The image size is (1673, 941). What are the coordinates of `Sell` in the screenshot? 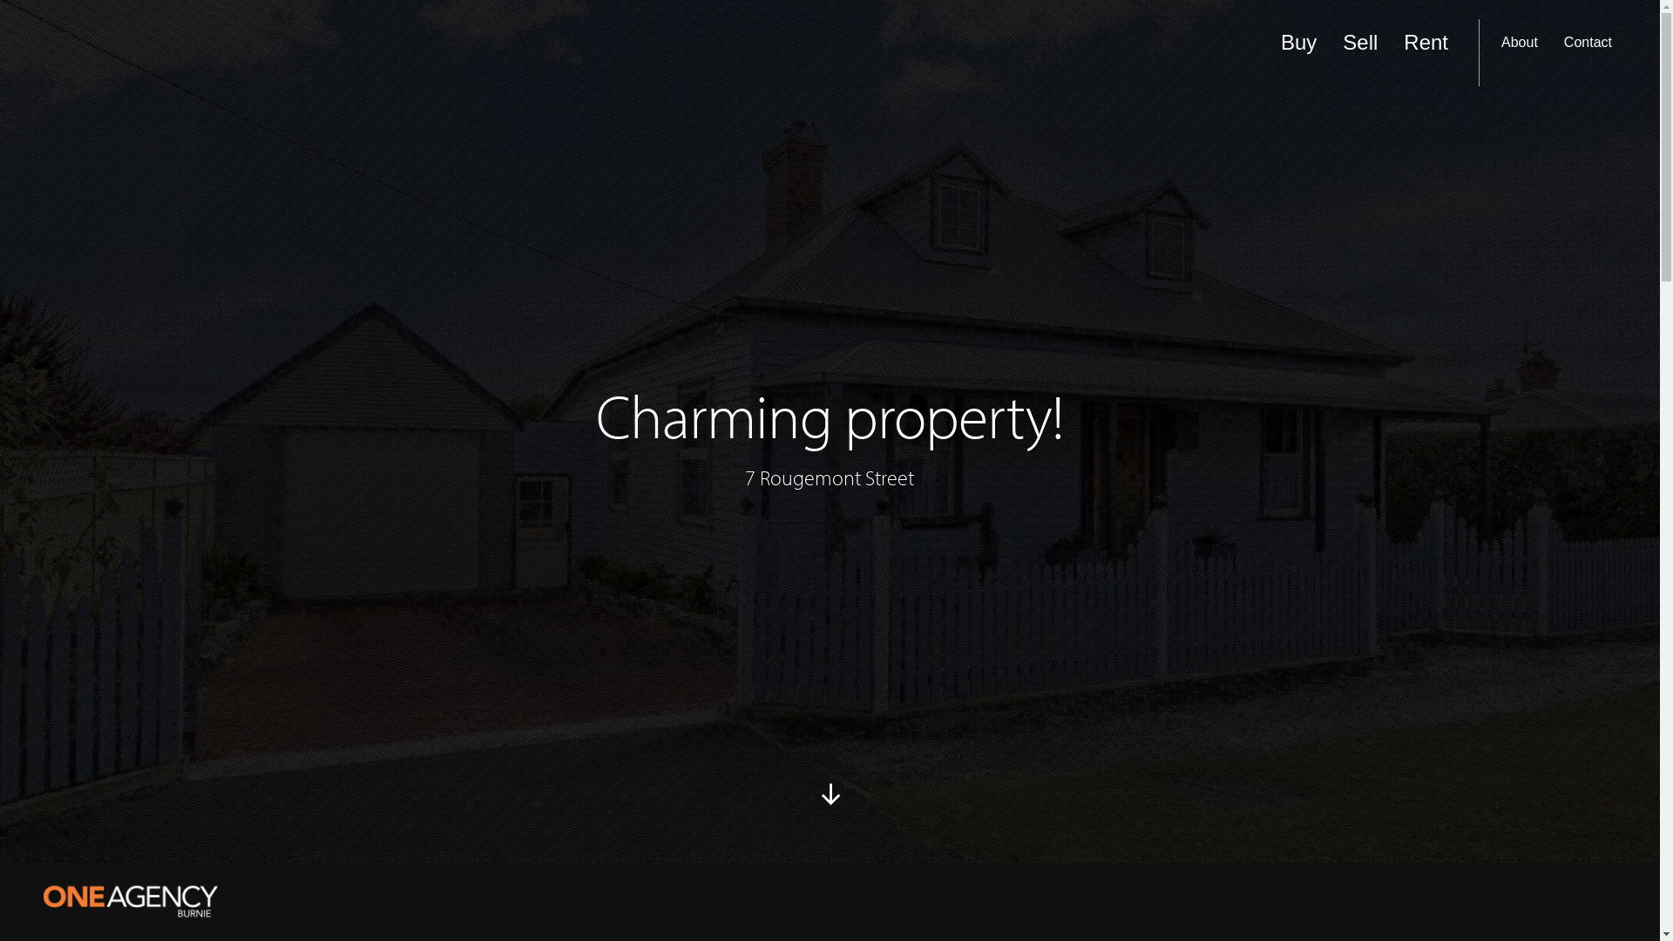 It's located at (1360, 52).